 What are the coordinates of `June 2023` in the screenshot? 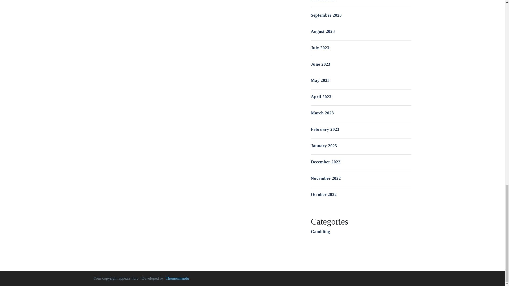 It's located at (320, 64).